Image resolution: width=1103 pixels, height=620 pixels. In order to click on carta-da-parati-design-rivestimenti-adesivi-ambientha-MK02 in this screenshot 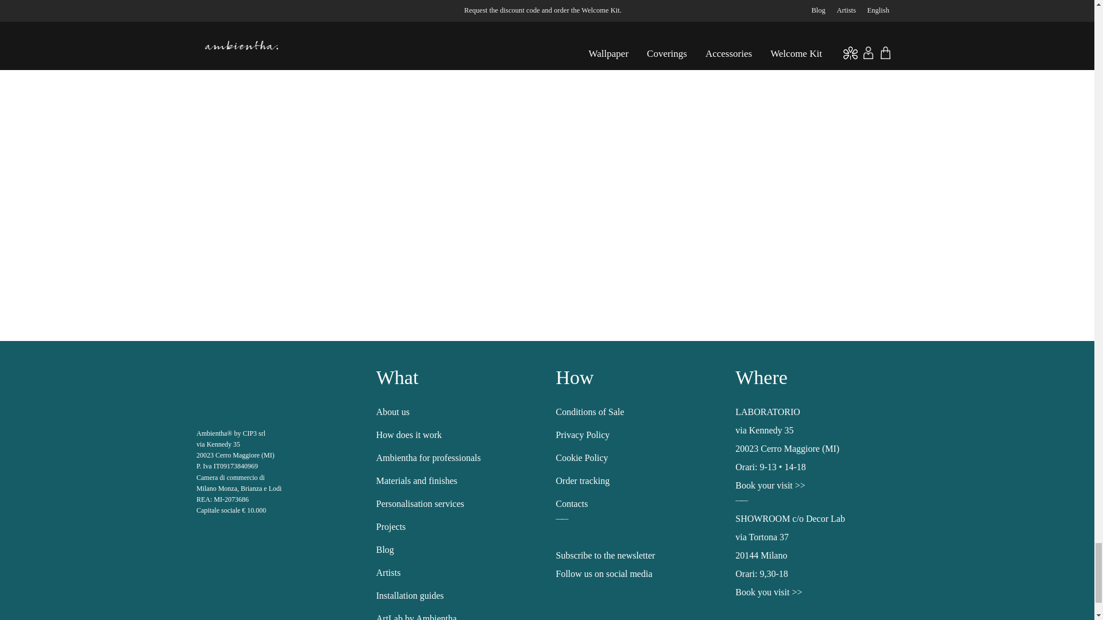, I will do `click(727, 14)`.